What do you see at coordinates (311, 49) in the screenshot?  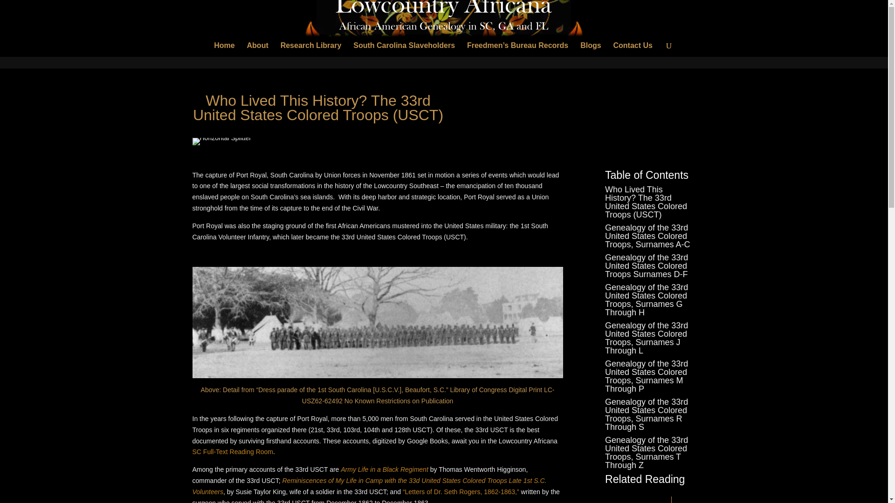 I see `Research Library` at bounding box center [311, 49].